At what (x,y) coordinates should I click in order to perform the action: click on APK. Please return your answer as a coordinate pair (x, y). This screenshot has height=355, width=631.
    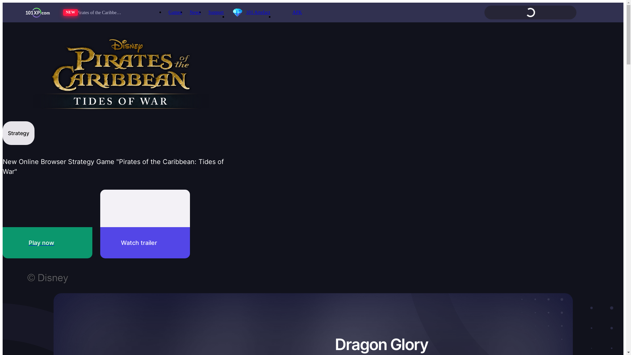
    Looking at the image, I should click on (290, 12).